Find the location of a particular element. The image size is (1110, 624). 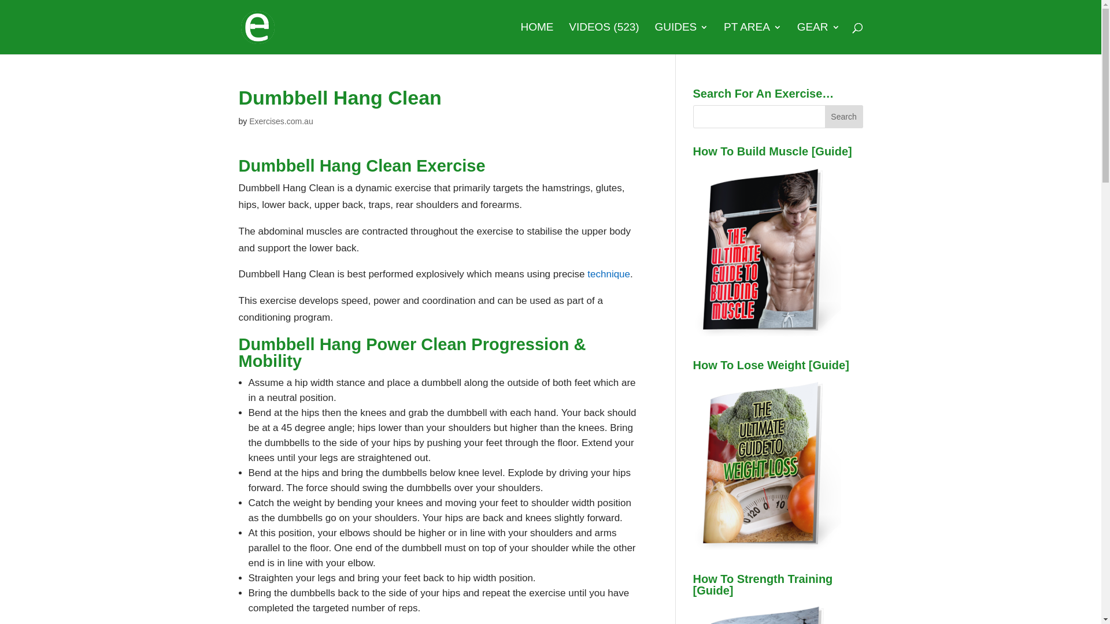

PT AREA is located at coordinates (753, 39).